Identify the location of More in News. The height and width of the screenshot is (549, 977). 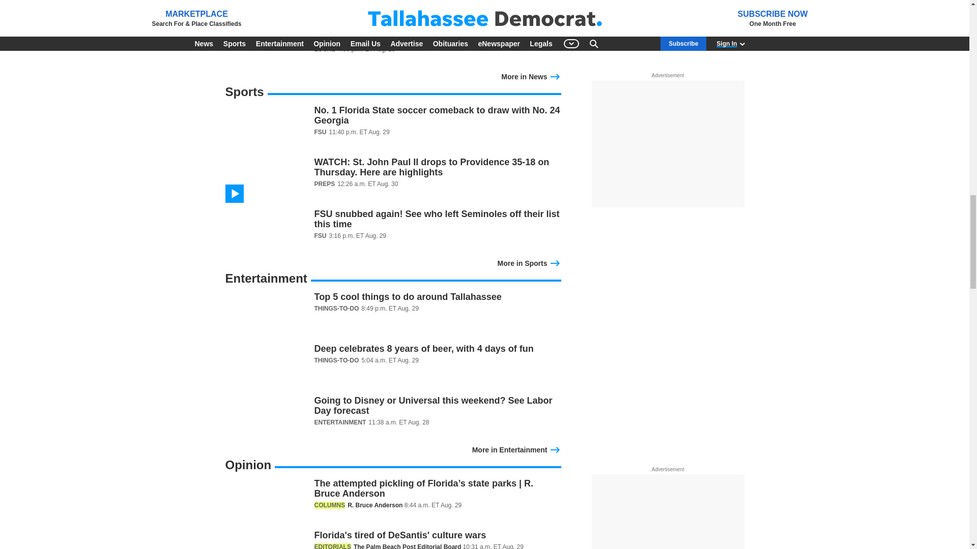
(531, 75).